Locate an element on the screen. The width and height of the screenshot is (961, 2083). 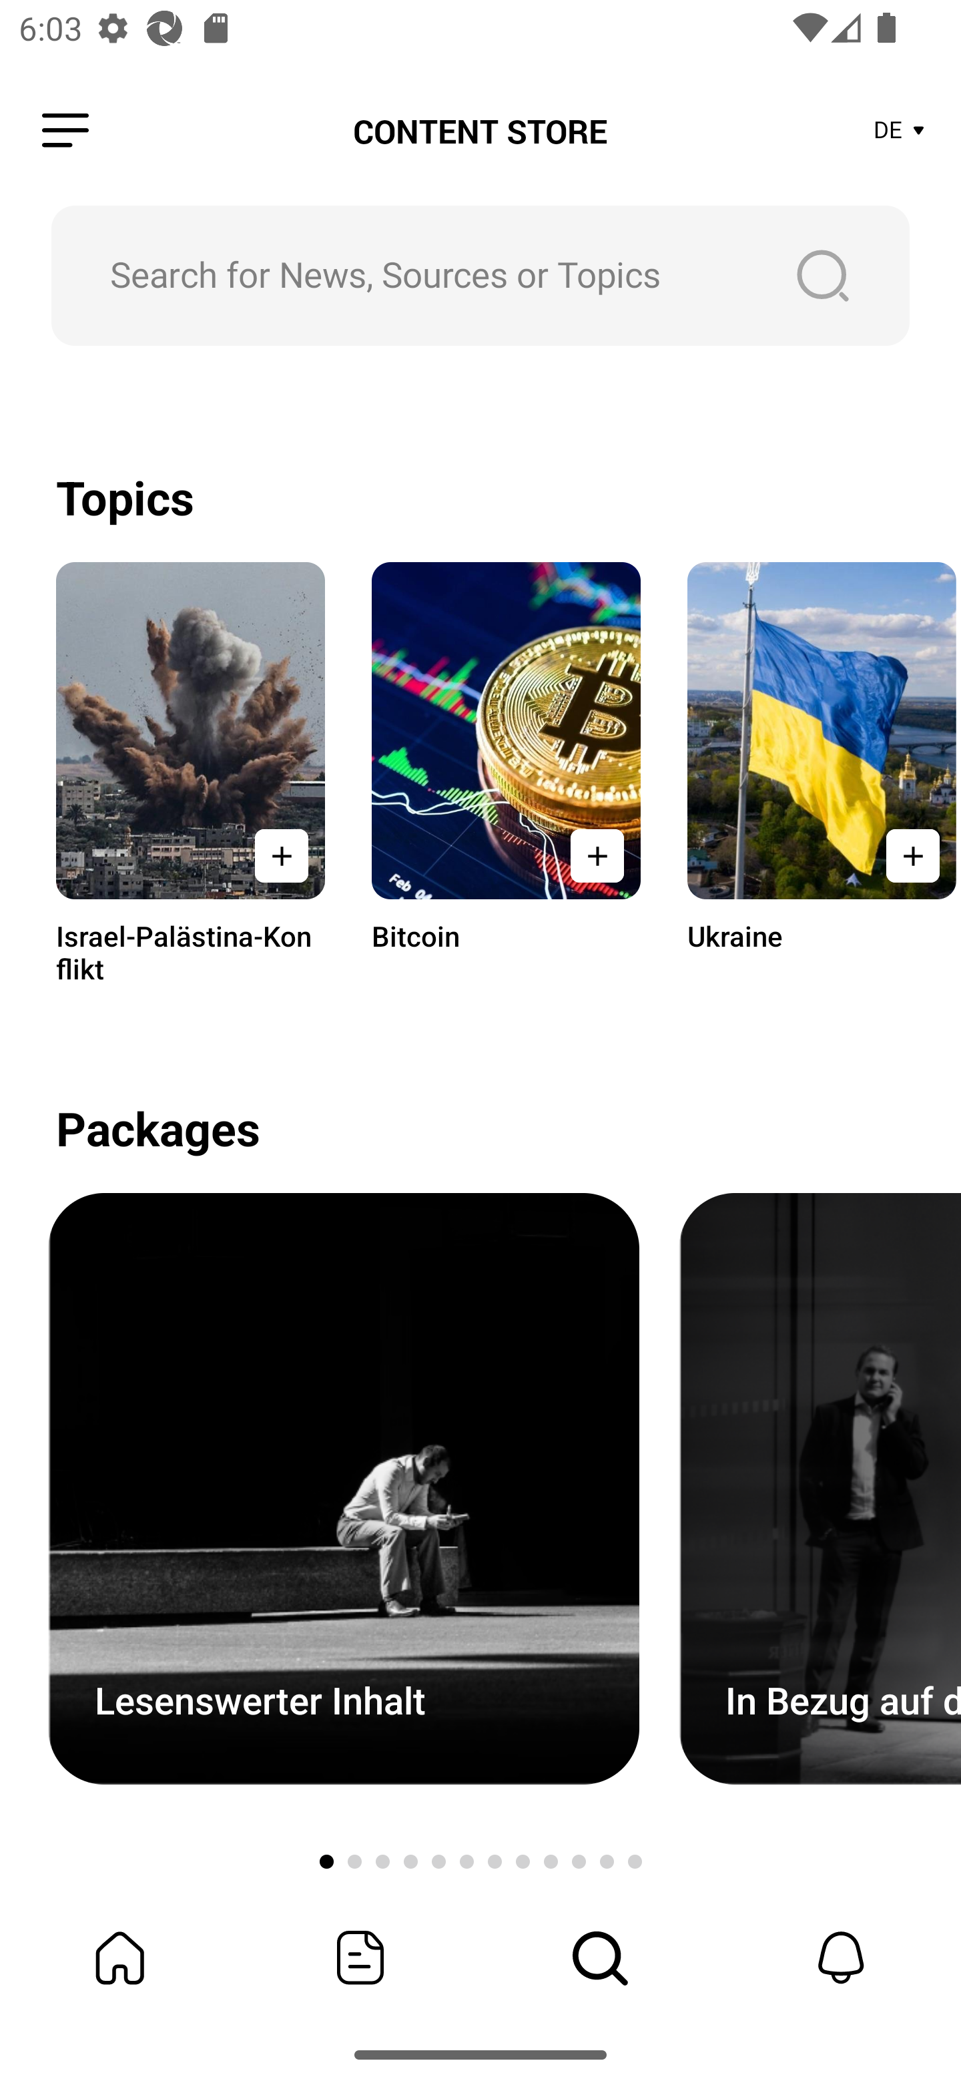
Add To My Bundle is located at coordinates (282, 856).